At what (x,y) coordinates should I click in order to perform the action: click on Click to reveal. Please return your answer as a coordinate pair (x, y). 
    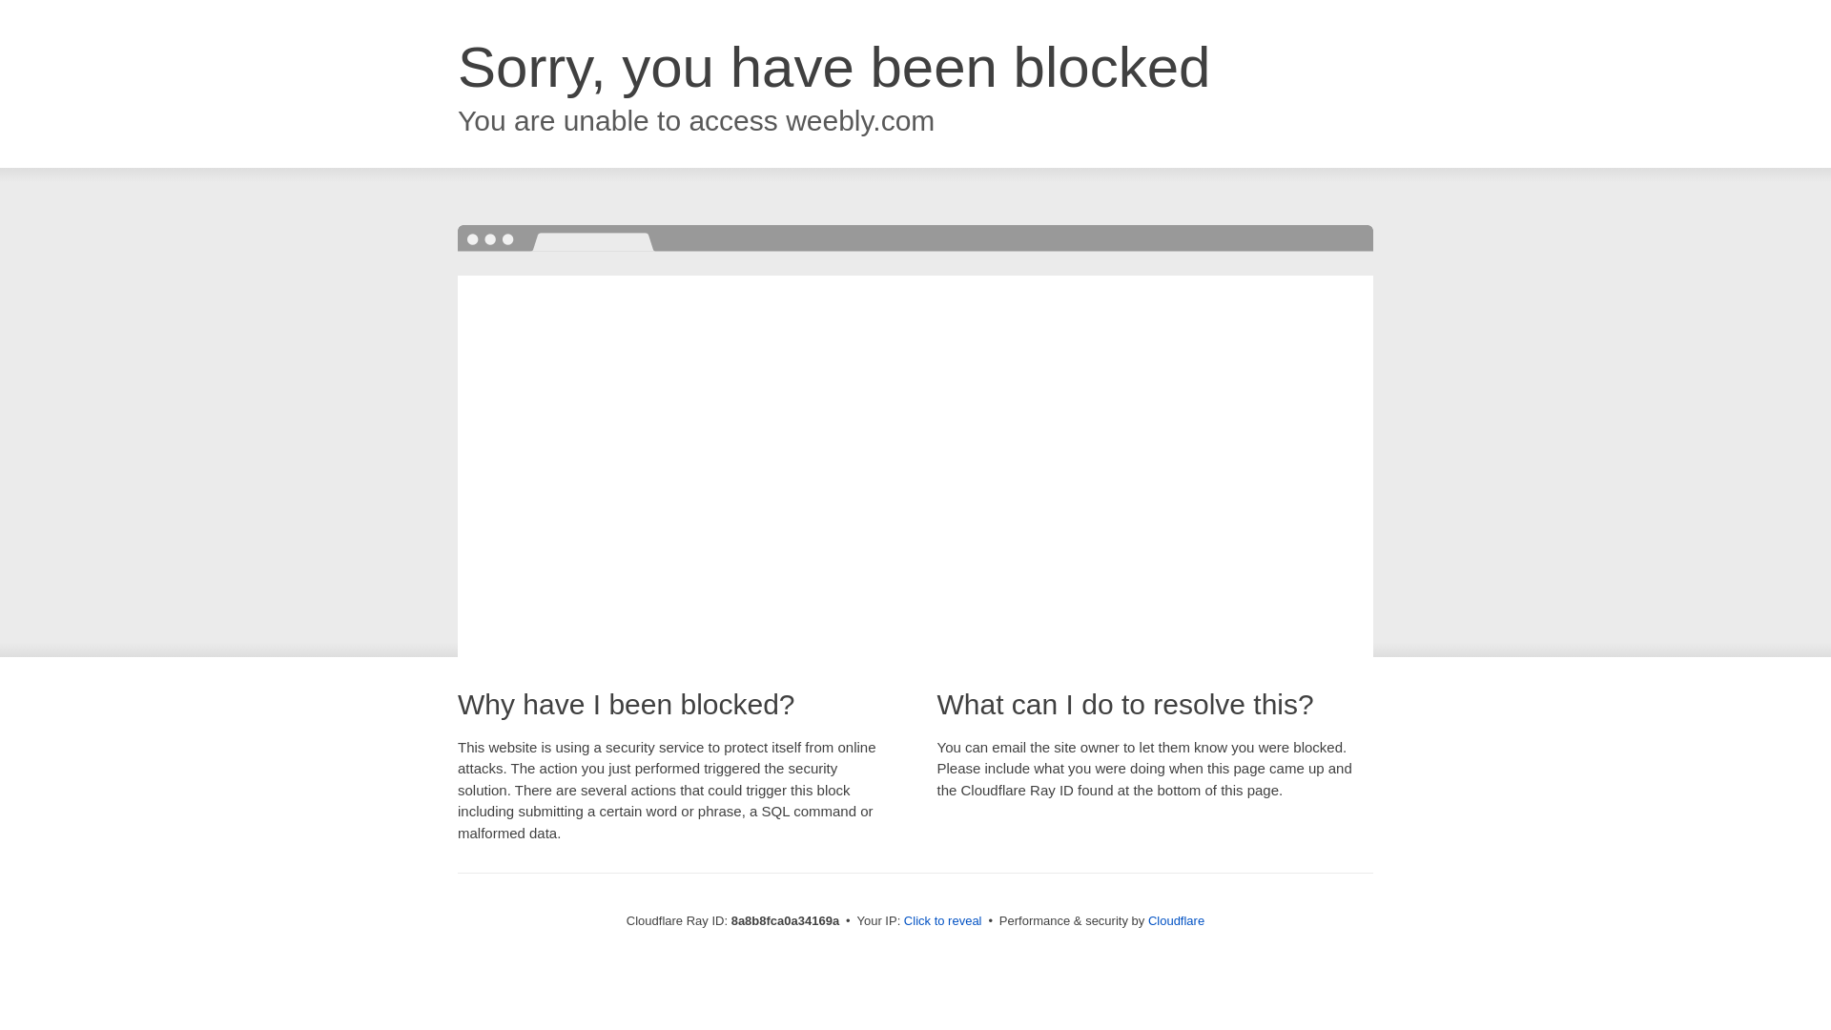
    Looking at the image, I should click on (942, 921).